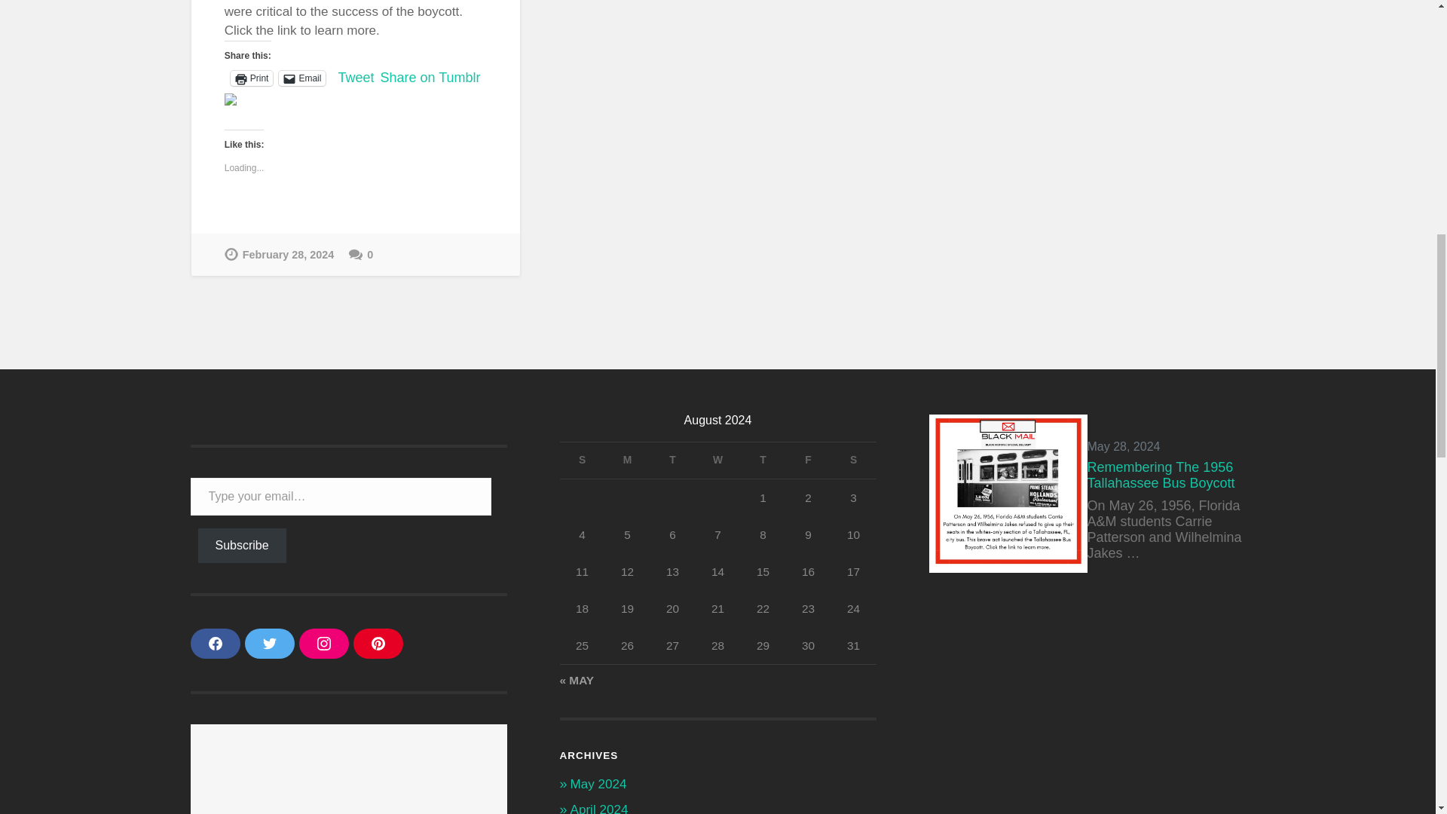 The image size is (1447, 814). I want to click on Twitter, so click(268, 643).